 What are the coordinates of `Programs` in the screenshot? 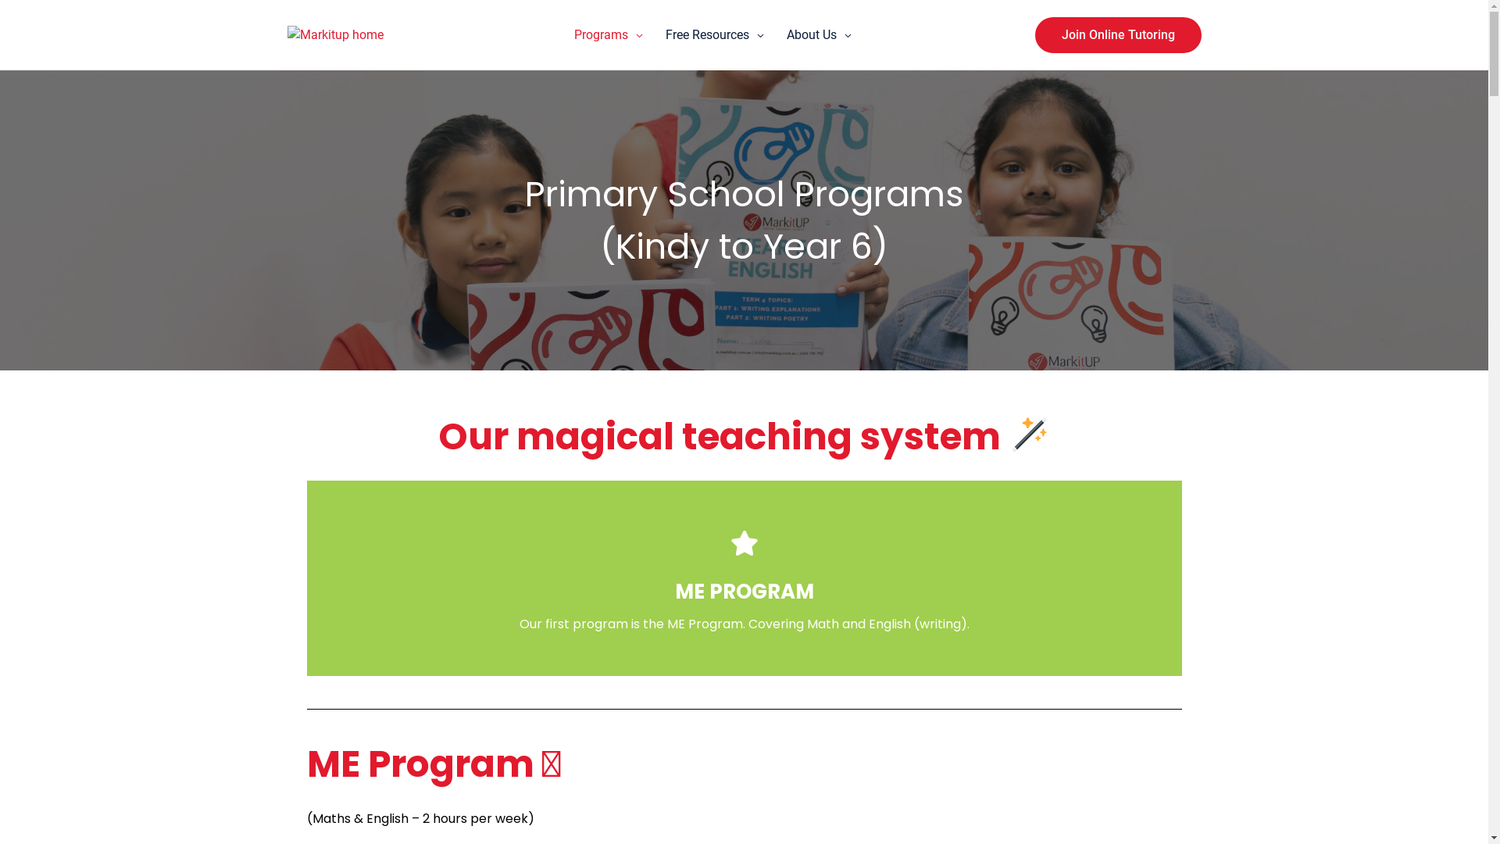 It's located at (600, 35).